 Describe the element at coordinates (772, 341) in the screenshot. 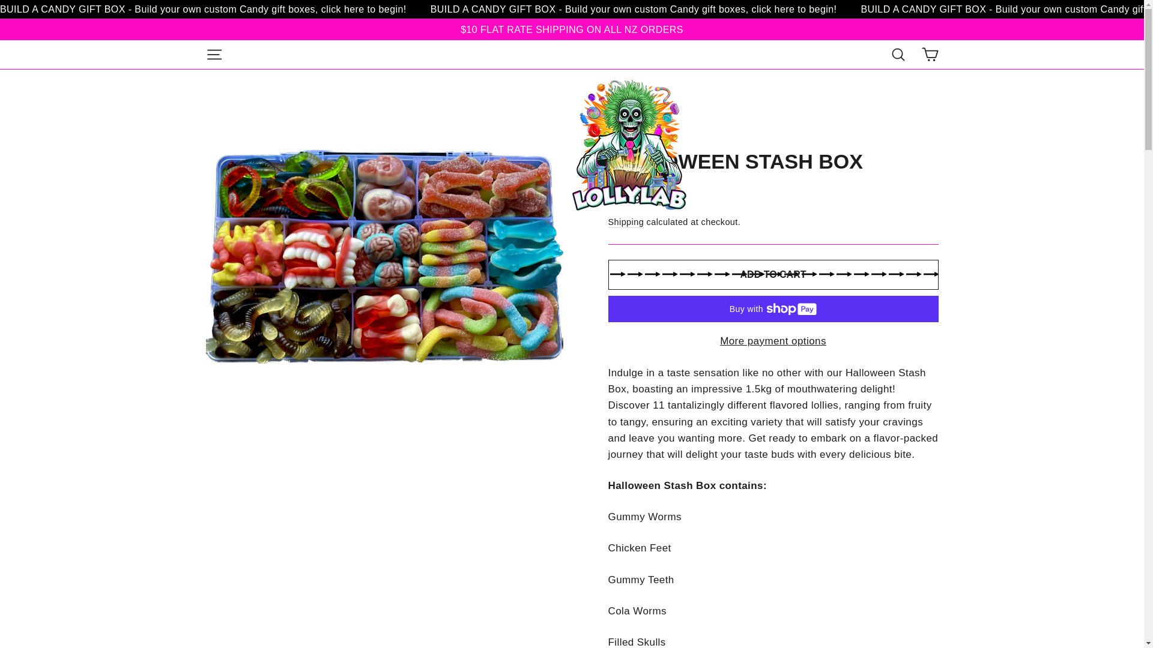

I see `More payment options` at that location.